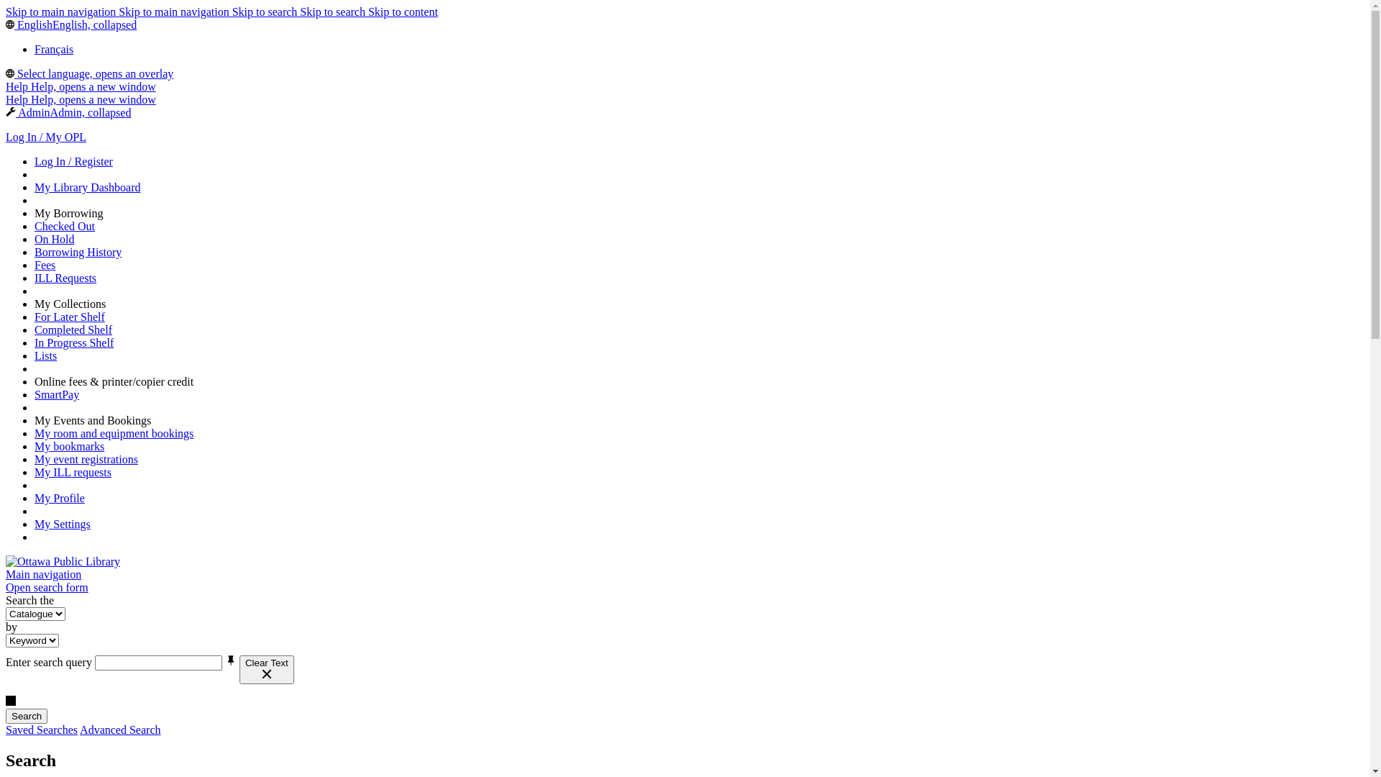  Describe the element at coordinates (73, 330) in the screenshot. I see `Completed Shelf` at that location.